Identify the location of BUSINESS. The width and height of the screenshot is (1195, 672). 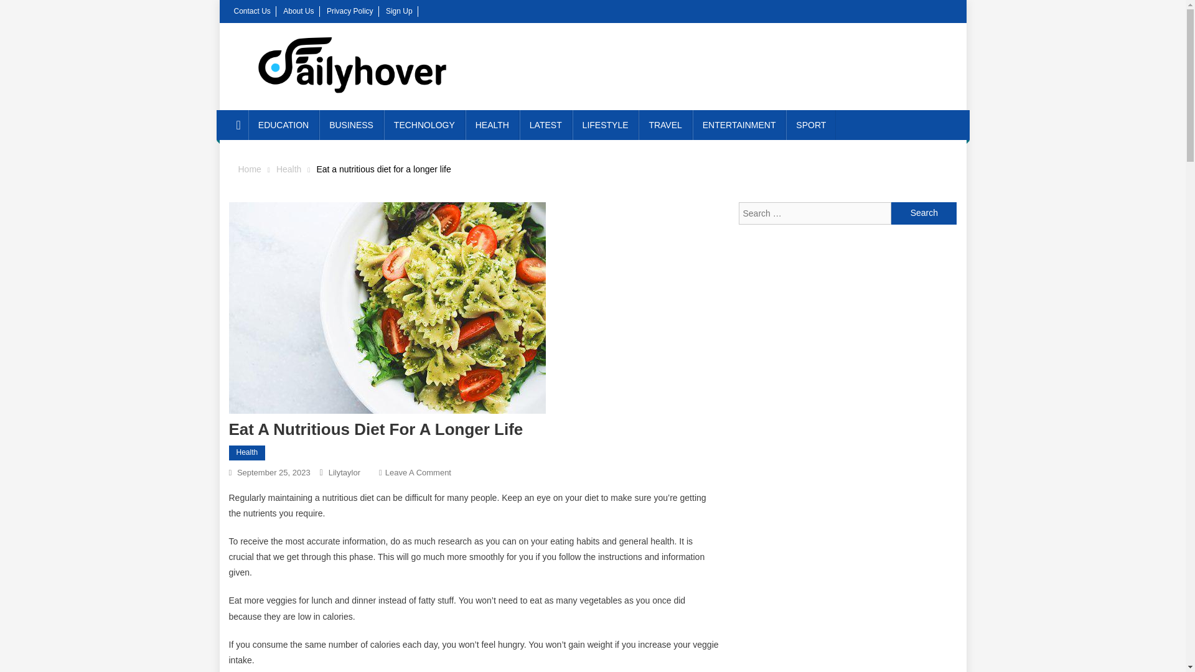
(924, 213).